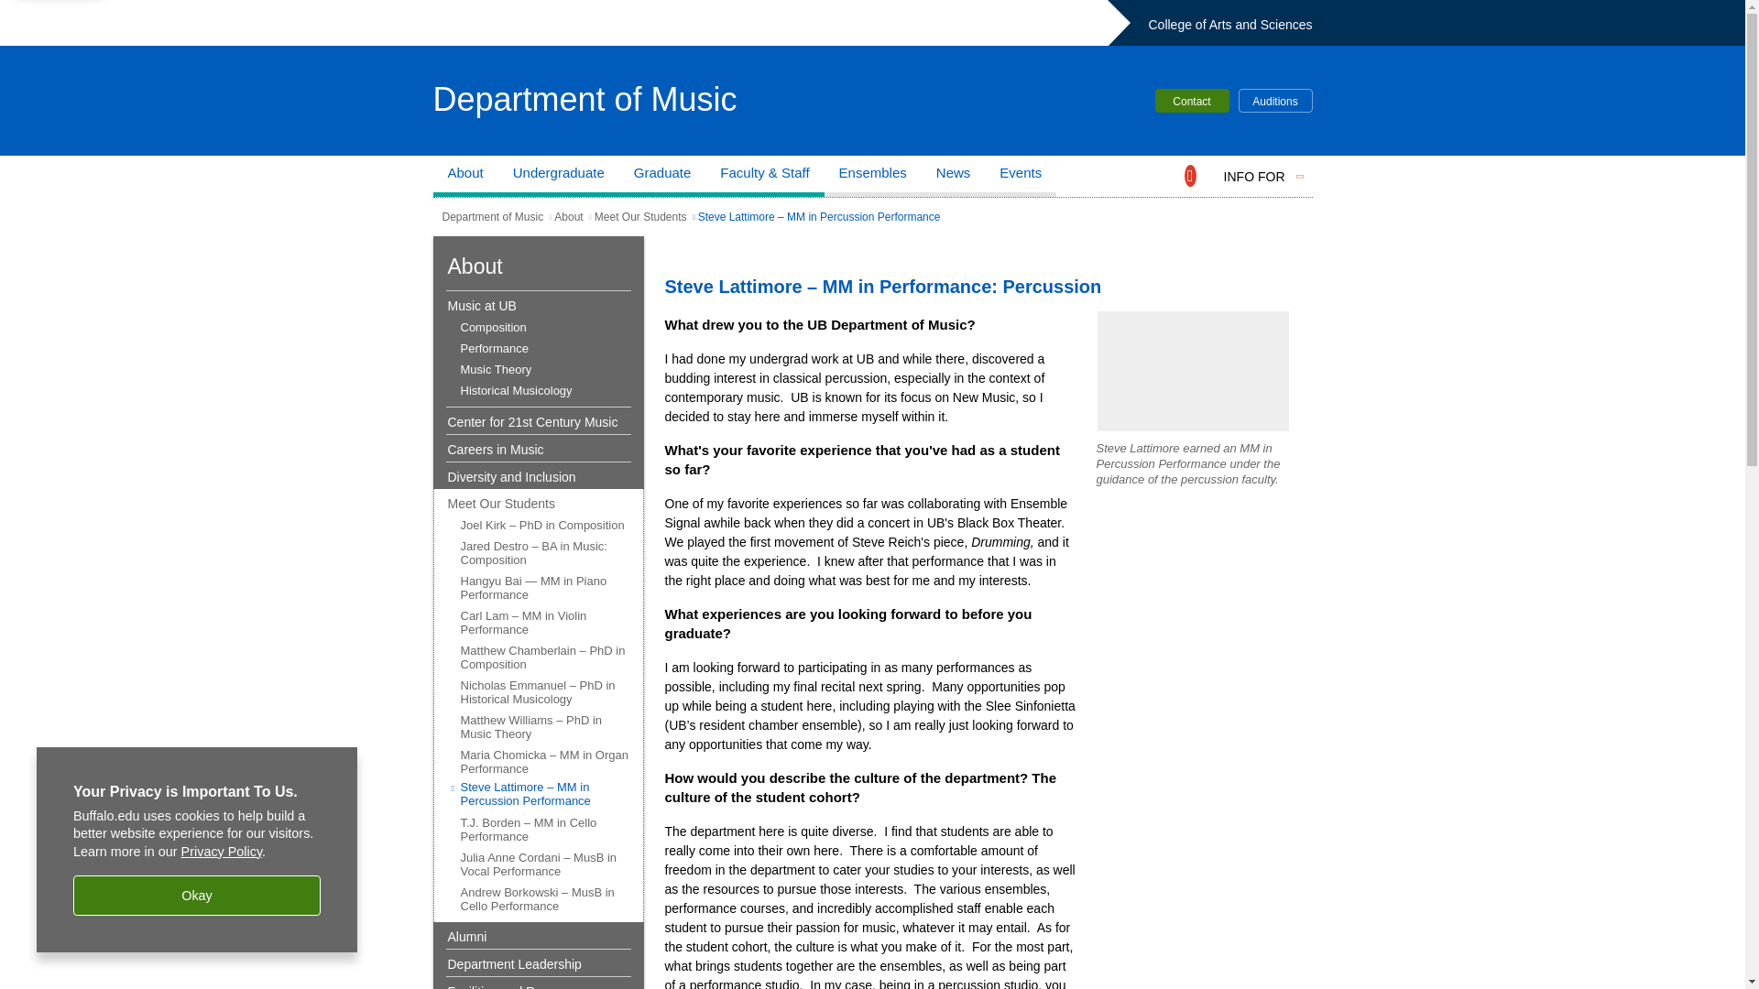  What do you see at coordinates (1229, 24) in the screenshot?
I see `College of Arts and Sciences` at bounding box center [1229, 24].